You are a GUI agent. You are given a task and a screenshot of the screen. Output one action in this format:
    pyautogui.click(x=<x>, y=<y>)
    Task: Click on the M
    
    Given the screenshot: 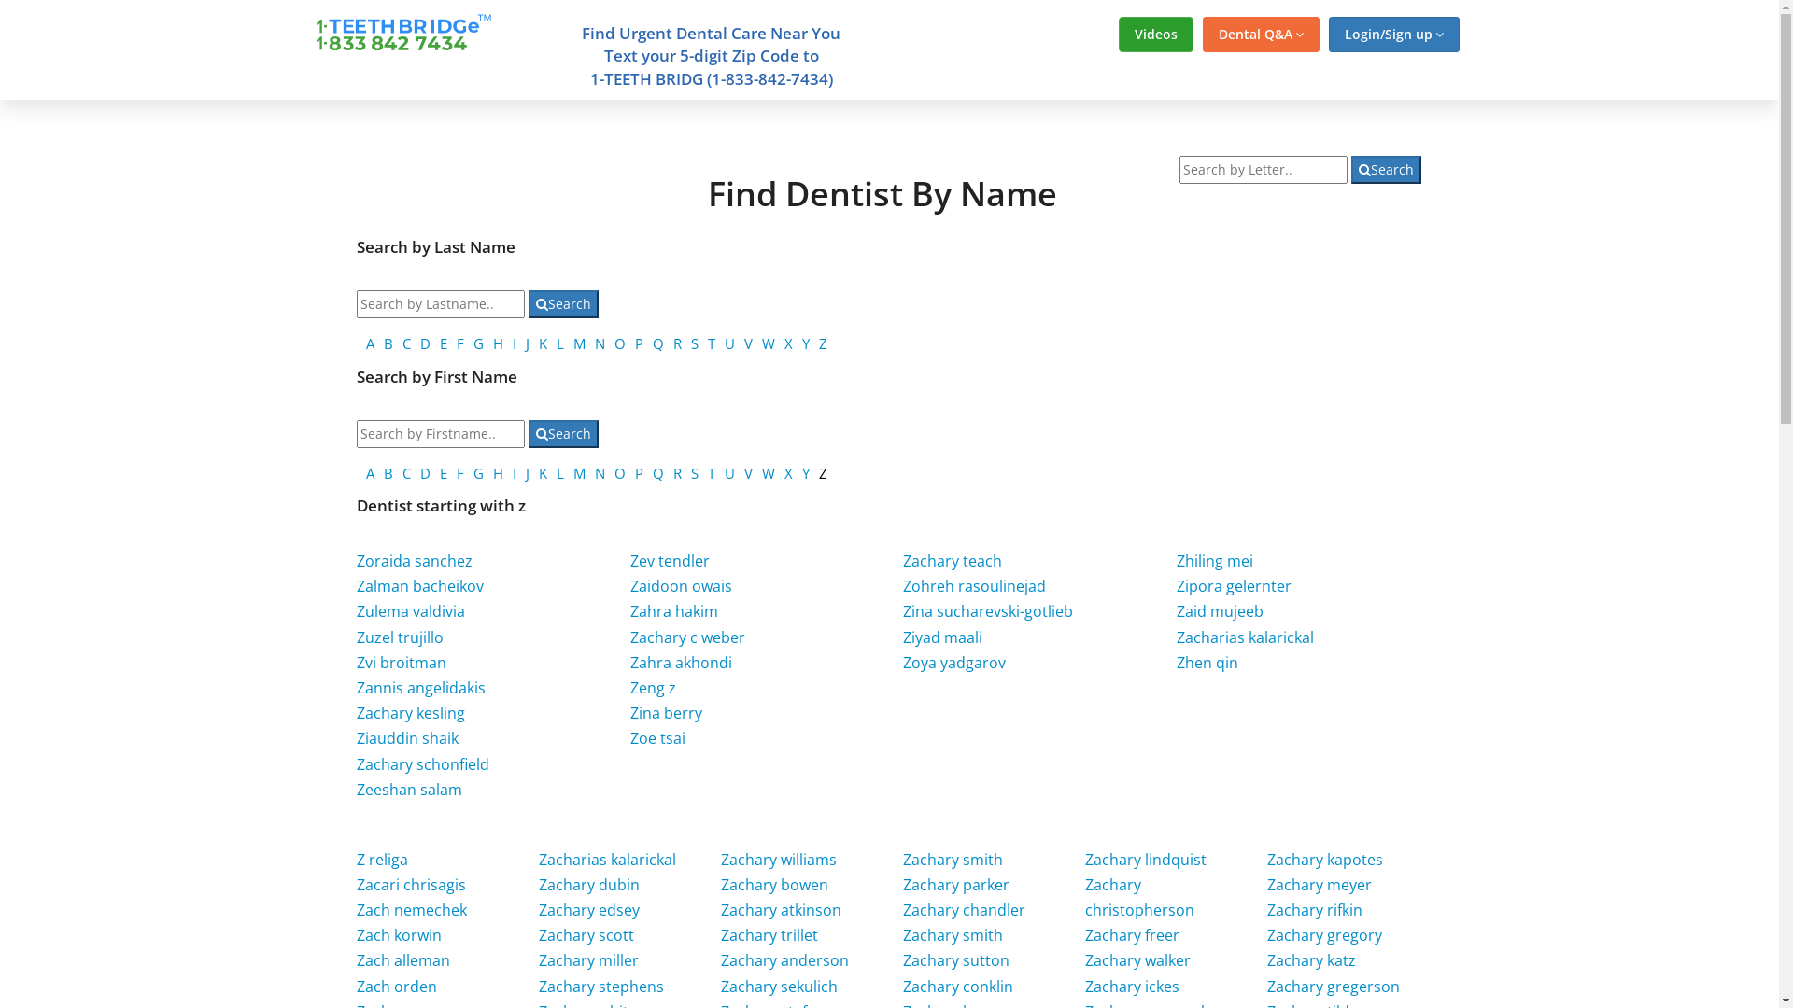 What is the action you would take?
    pyautogui.click(x=579, y=343)
    